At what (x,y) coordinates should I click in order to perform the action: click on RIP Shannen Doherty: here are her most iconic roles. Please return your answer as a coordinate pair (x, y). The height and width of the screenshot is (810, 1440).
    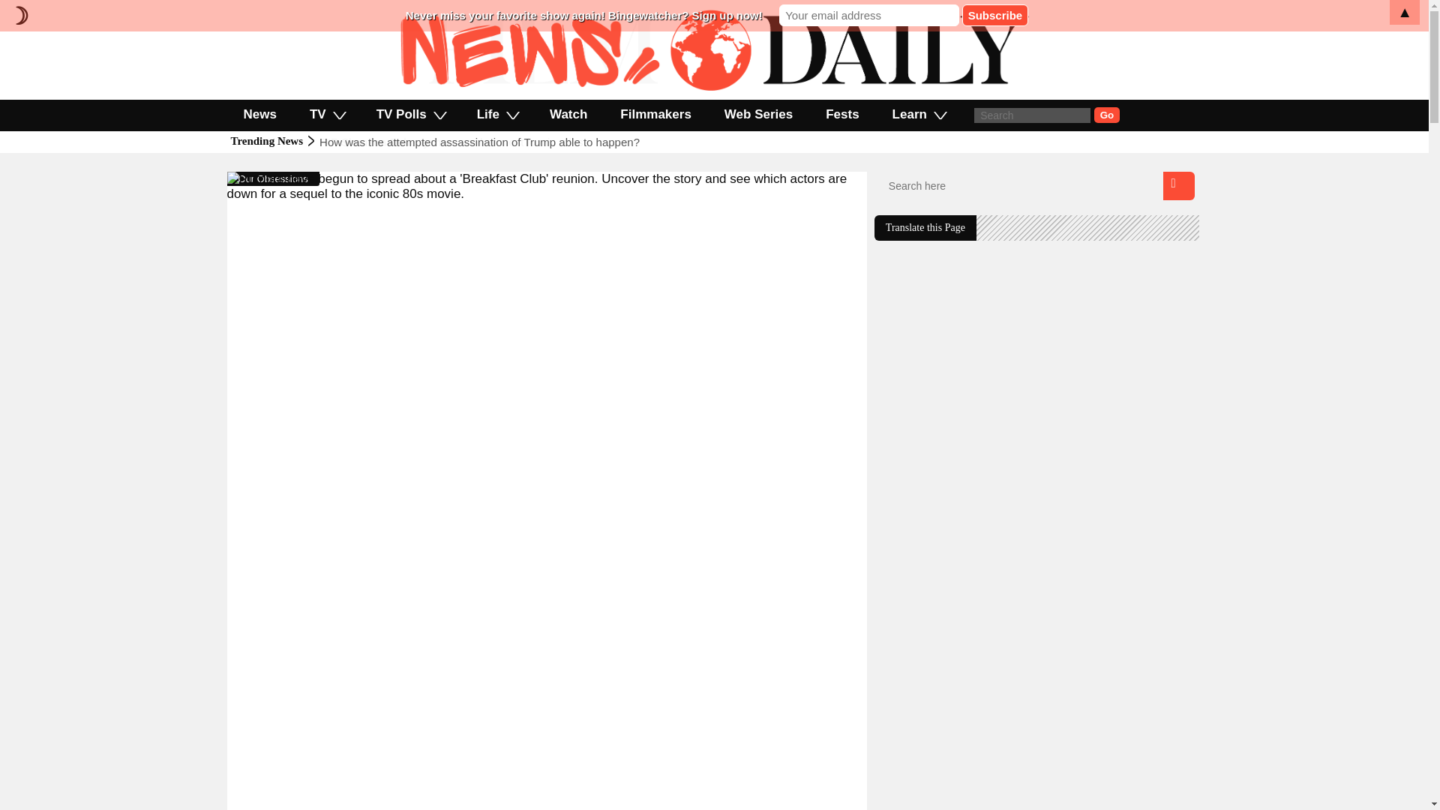
    Looking at the image, I should click on (451, 142).